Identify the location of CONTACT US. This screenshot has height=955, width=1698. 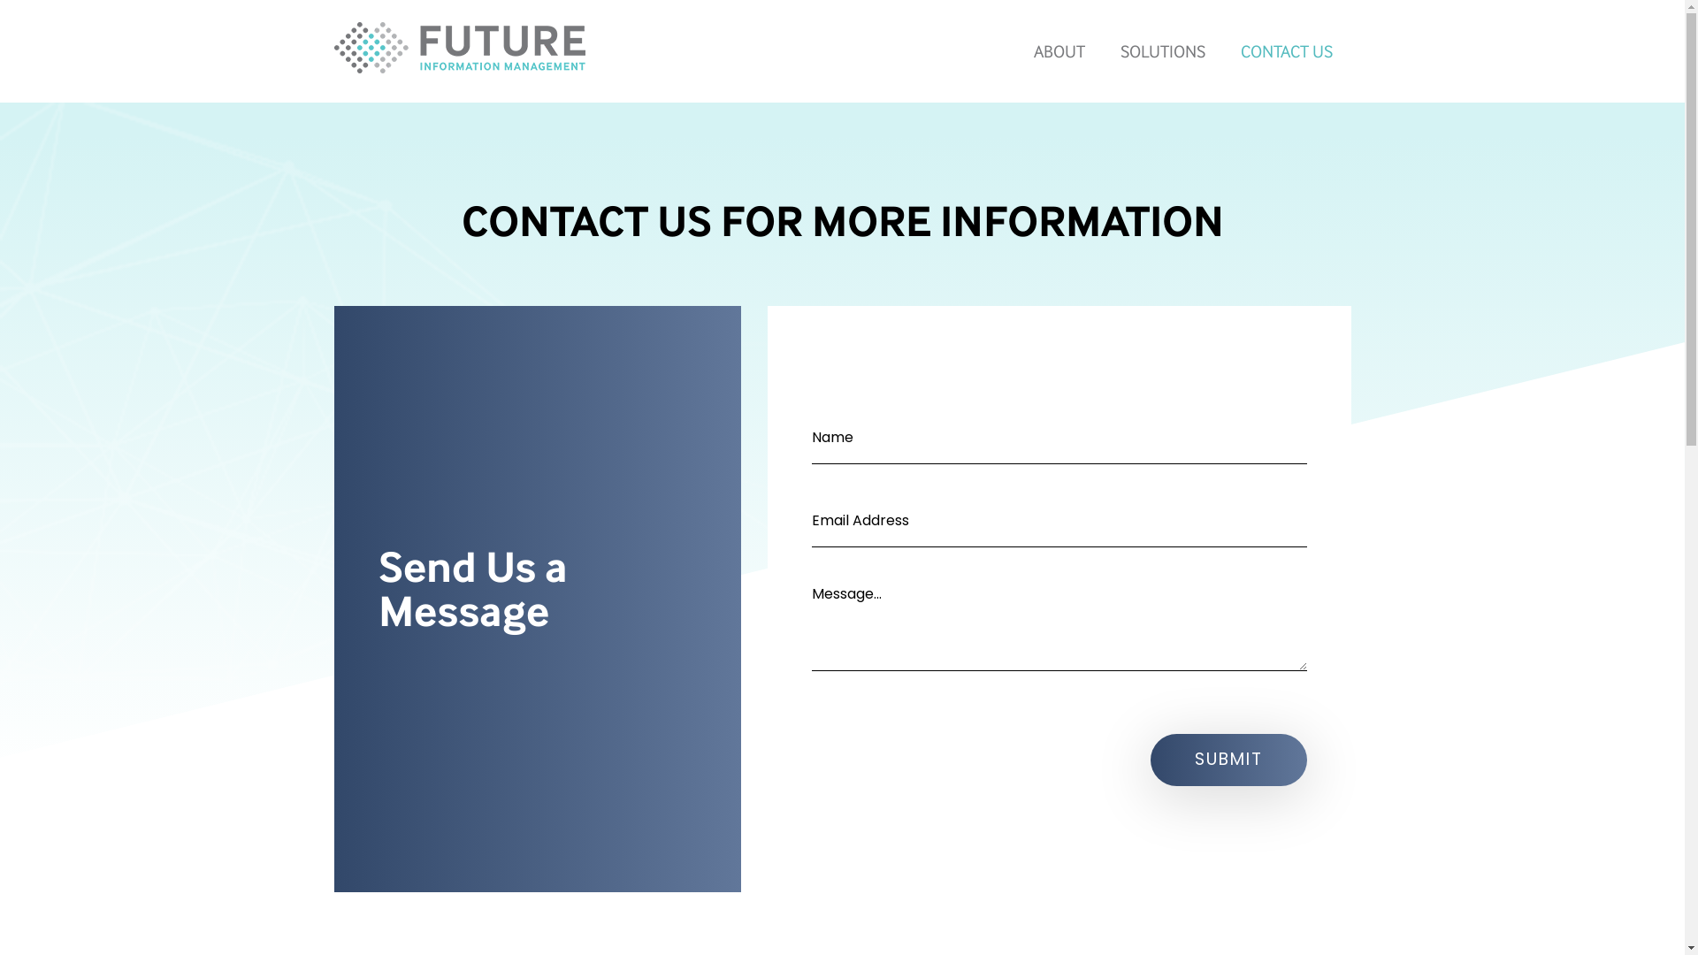
(1287, 51).